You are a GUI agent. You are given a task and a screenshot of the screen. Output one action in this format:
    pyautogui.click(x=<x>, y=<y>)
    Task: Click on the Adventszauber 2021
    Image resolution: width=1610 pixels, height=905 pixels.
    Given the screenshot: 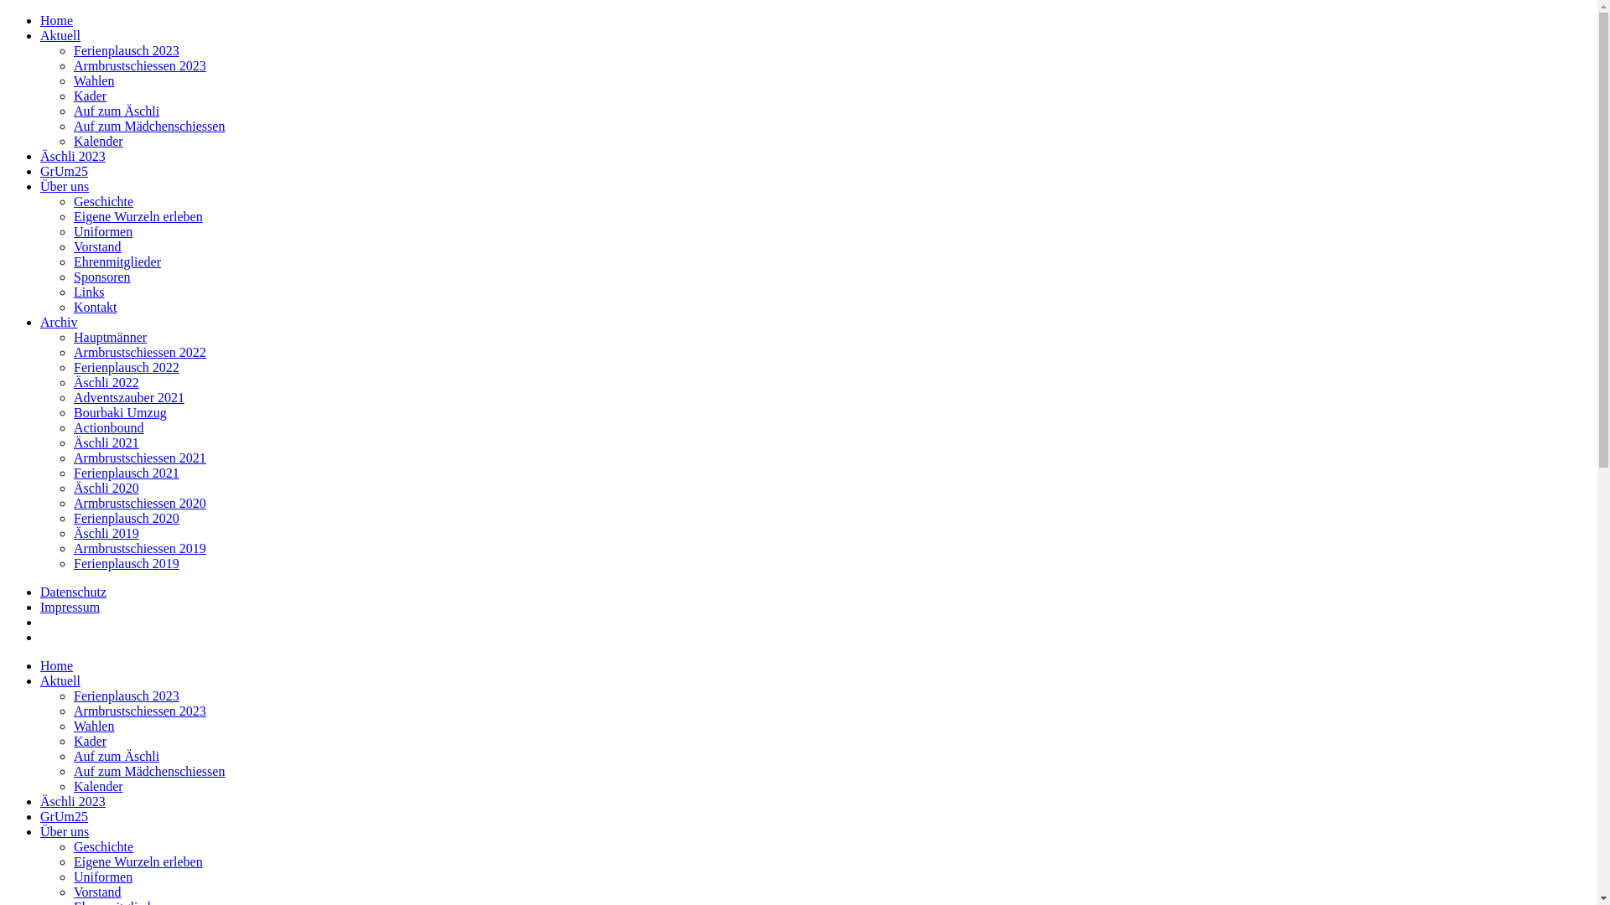 What is the action you would take?
    pyautogui.click(x=129, y=397)
    